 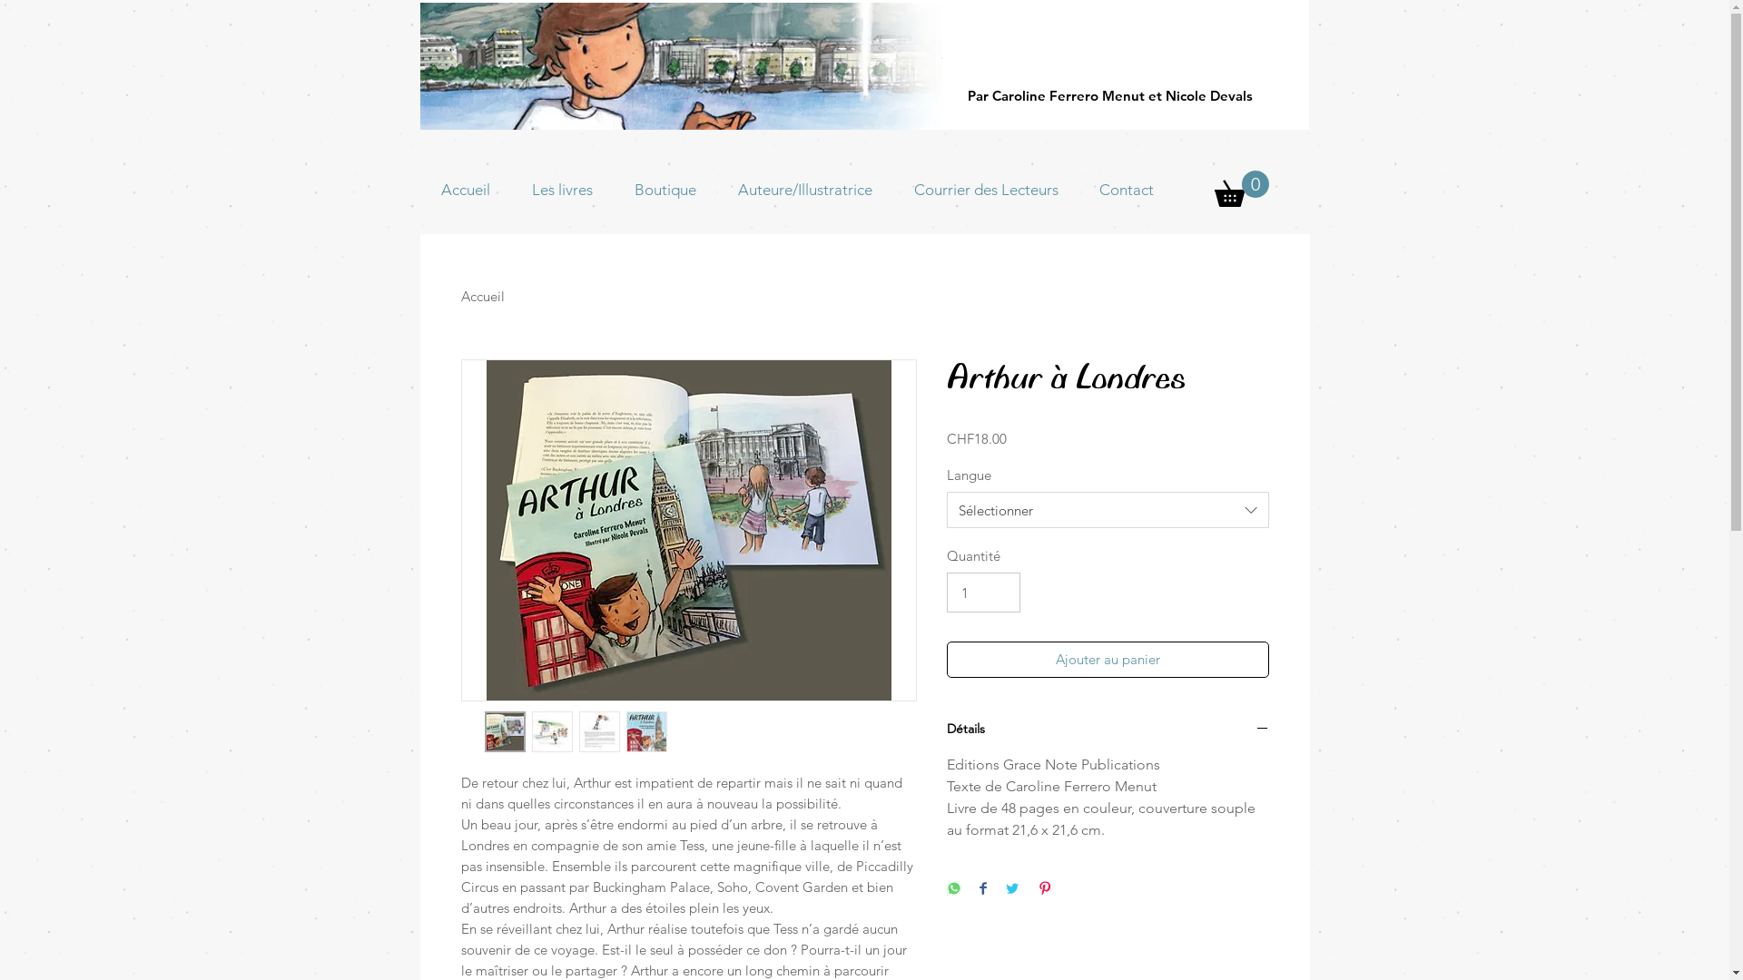 What do you see at coordinates (561, 190) in the screenshot?
I see `Les livres` at bounding box center [561, 190].